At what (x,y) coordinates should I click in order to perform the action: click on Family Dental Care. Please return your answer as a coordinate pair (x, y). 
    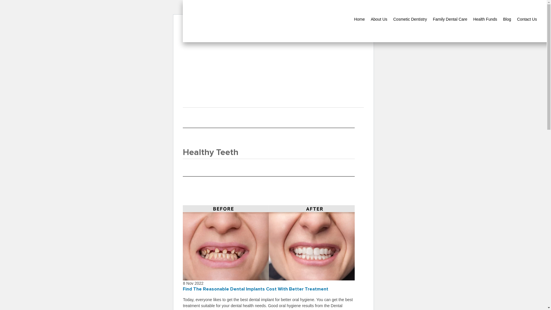
    Looking at the image, I should click on (450, 20).